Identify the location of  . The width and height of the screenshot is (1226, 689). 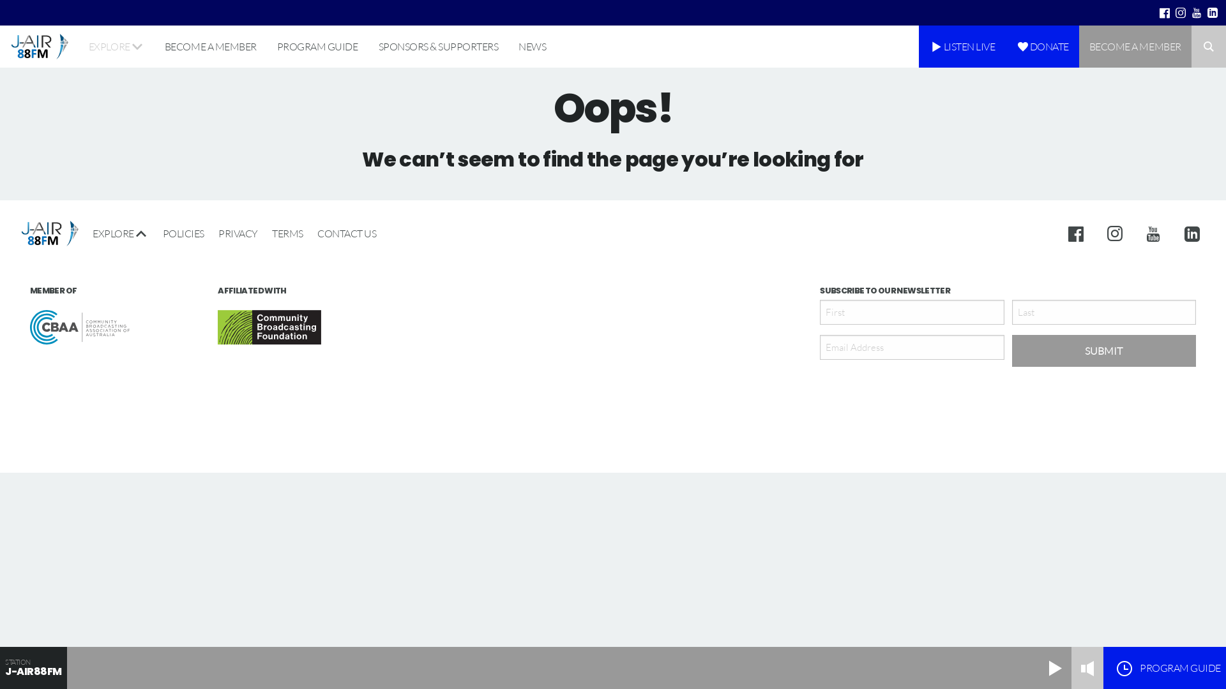
(1181, 13).